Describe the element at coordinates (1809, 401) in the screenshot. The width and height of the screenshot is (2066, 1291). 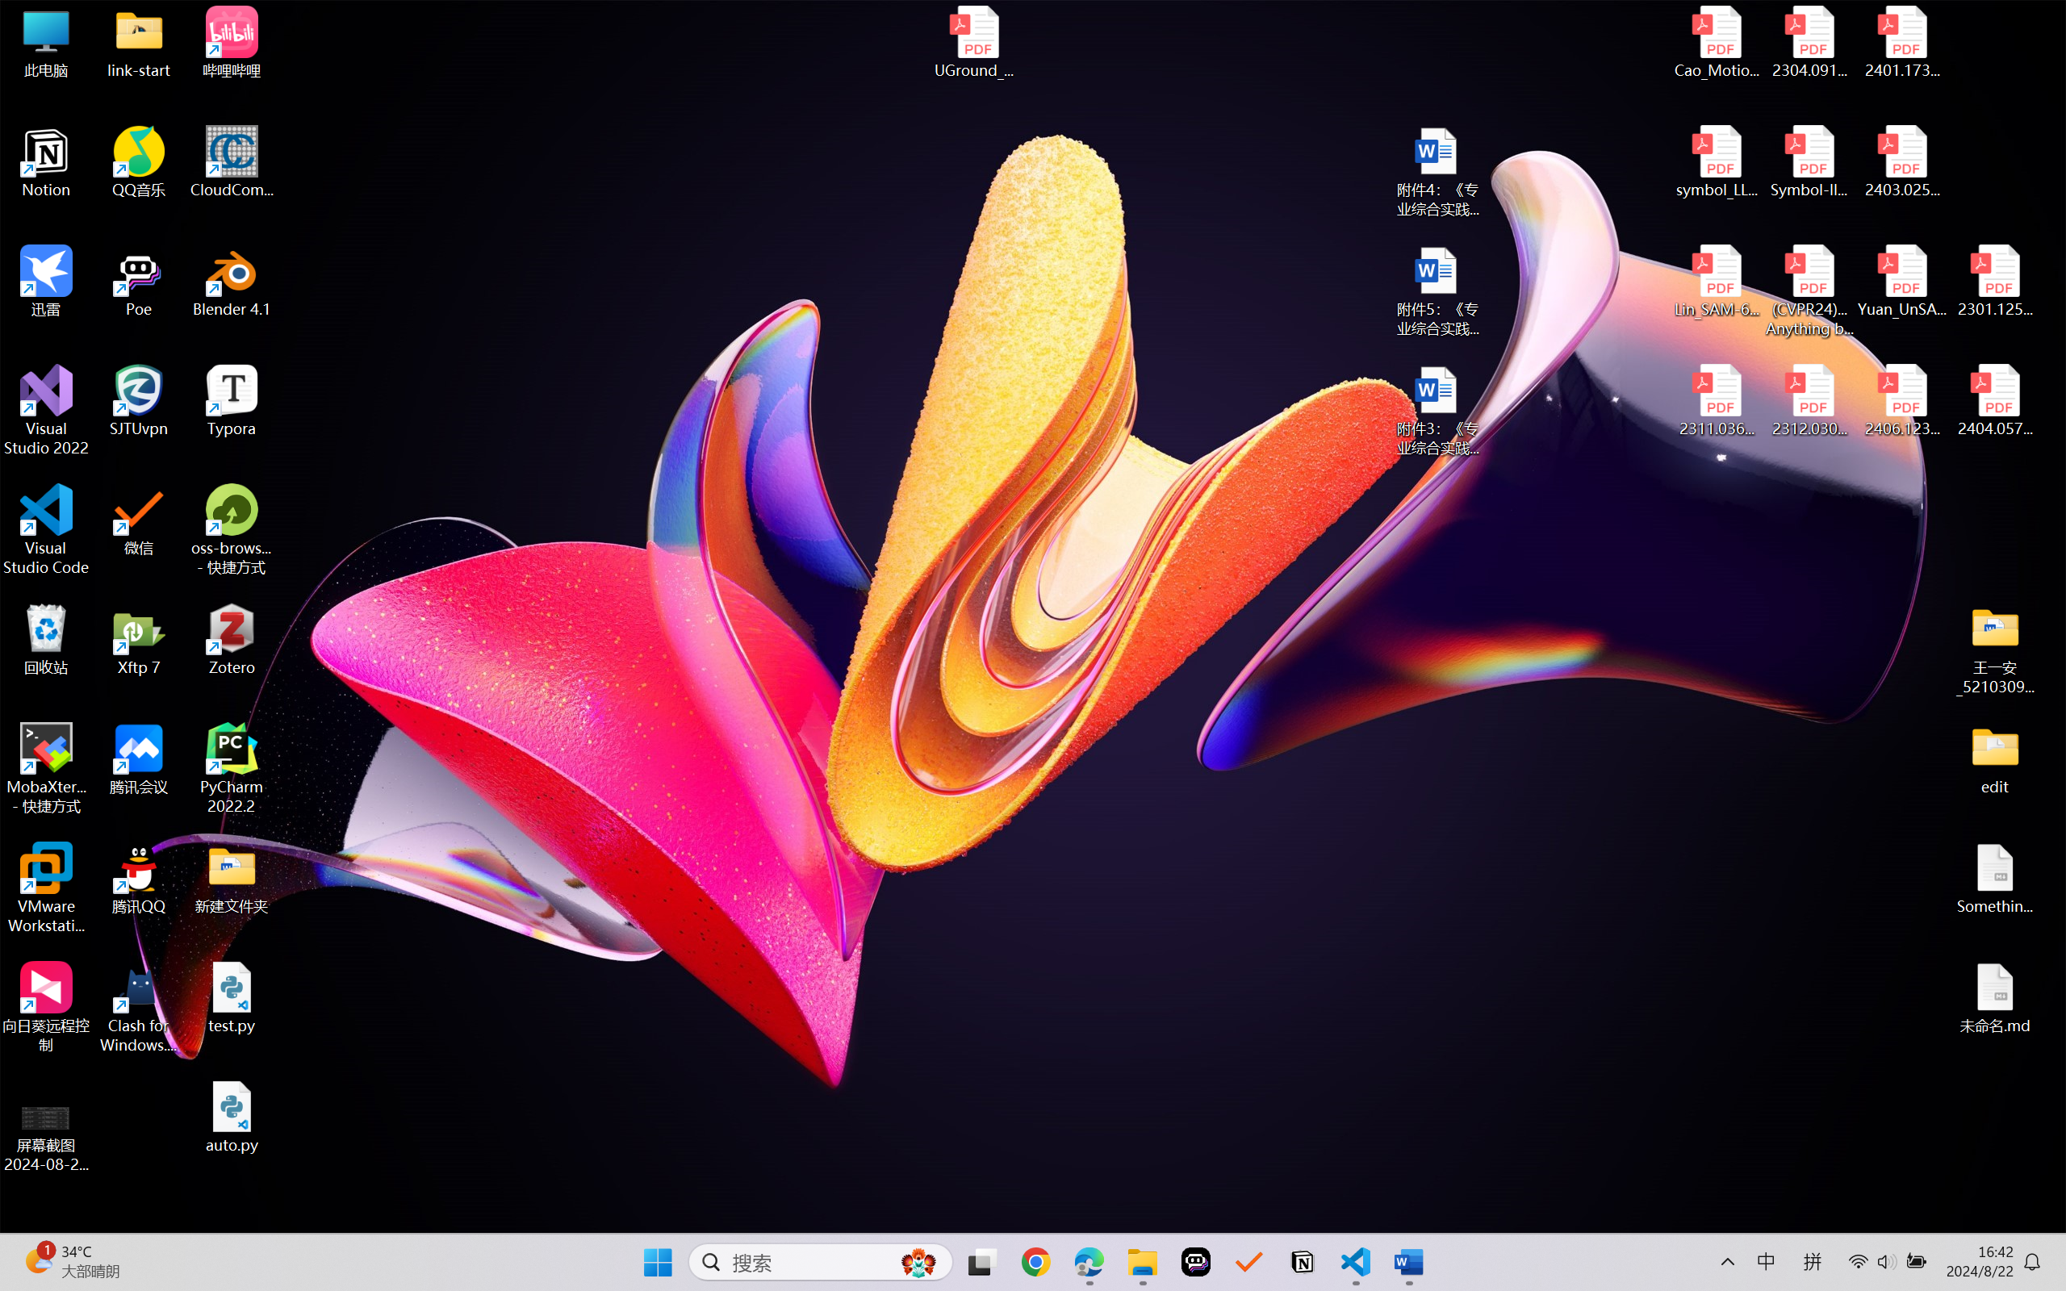
I see `2312.03032v2.pdf` at that location.